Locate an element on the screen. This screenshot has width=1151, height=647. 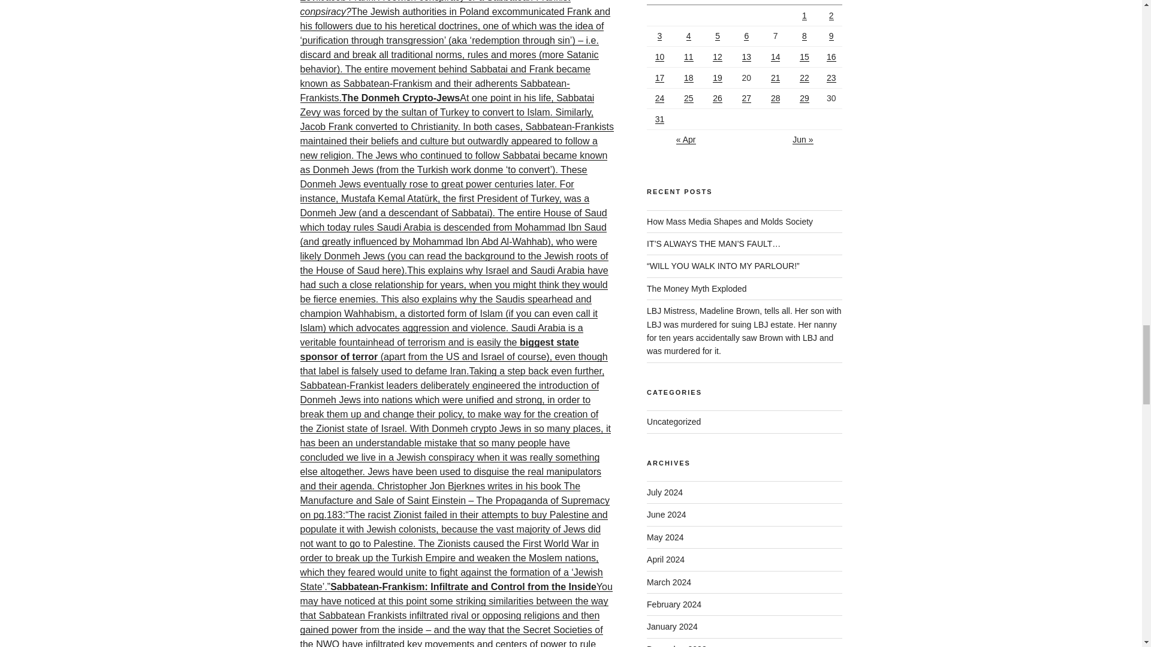
Monday is located at coordinates (661, 2).